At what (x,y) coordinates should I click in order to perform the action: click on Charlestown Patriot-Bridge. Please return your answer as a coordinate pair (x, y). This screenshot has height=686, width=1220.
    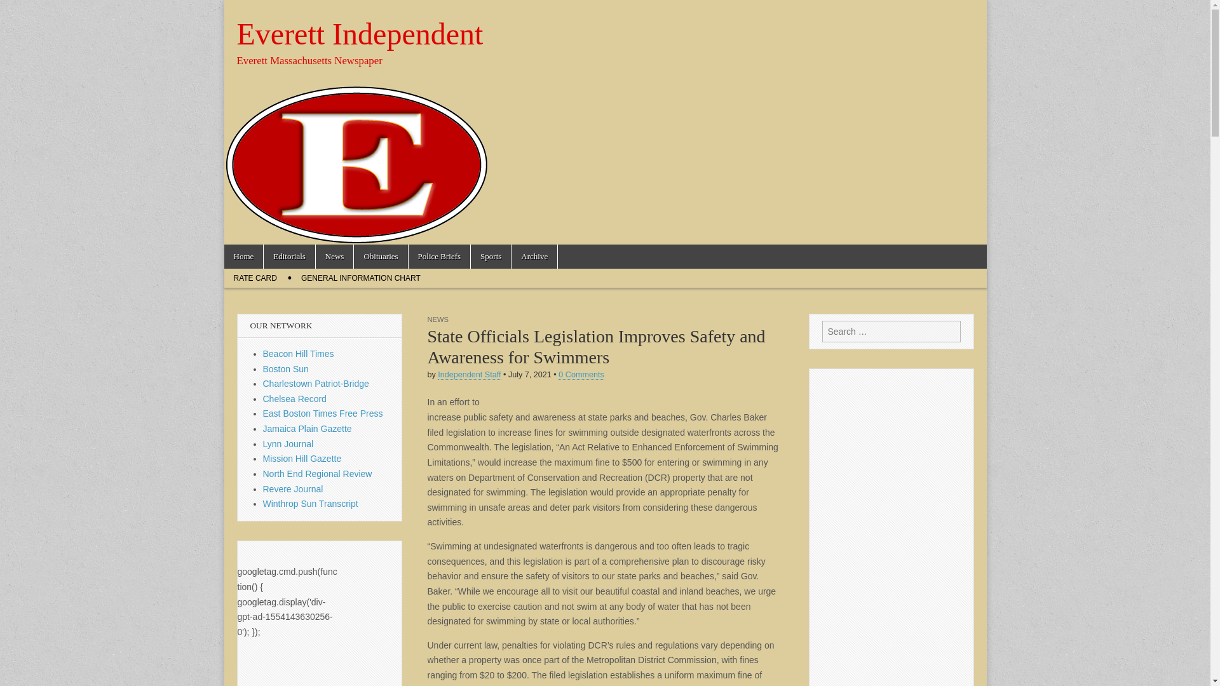
    Looking at the image, I should click on (316, 384).